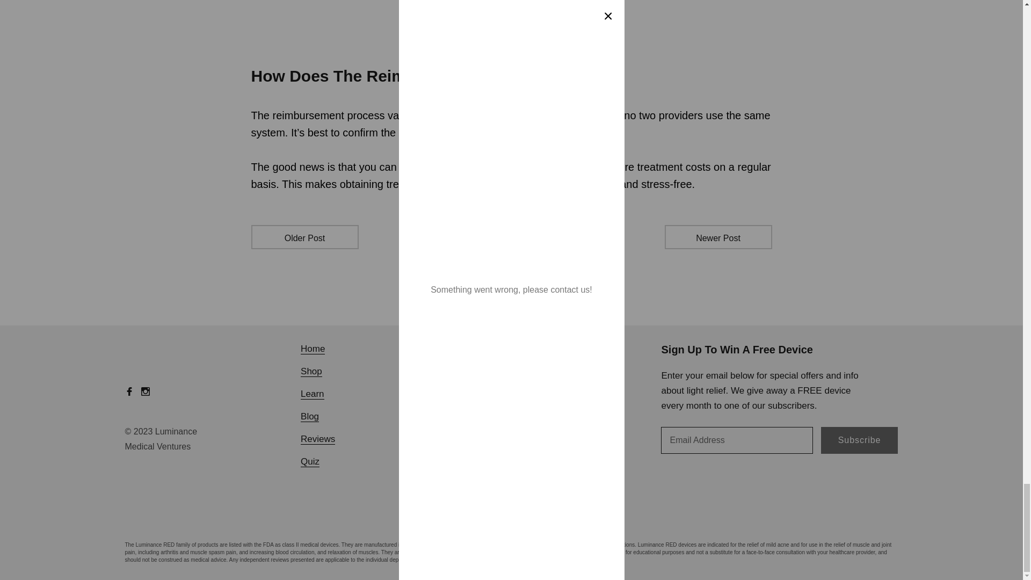 The width and height of the screenshot is (1031, 580). I want to click on Home, so click(313, 349).